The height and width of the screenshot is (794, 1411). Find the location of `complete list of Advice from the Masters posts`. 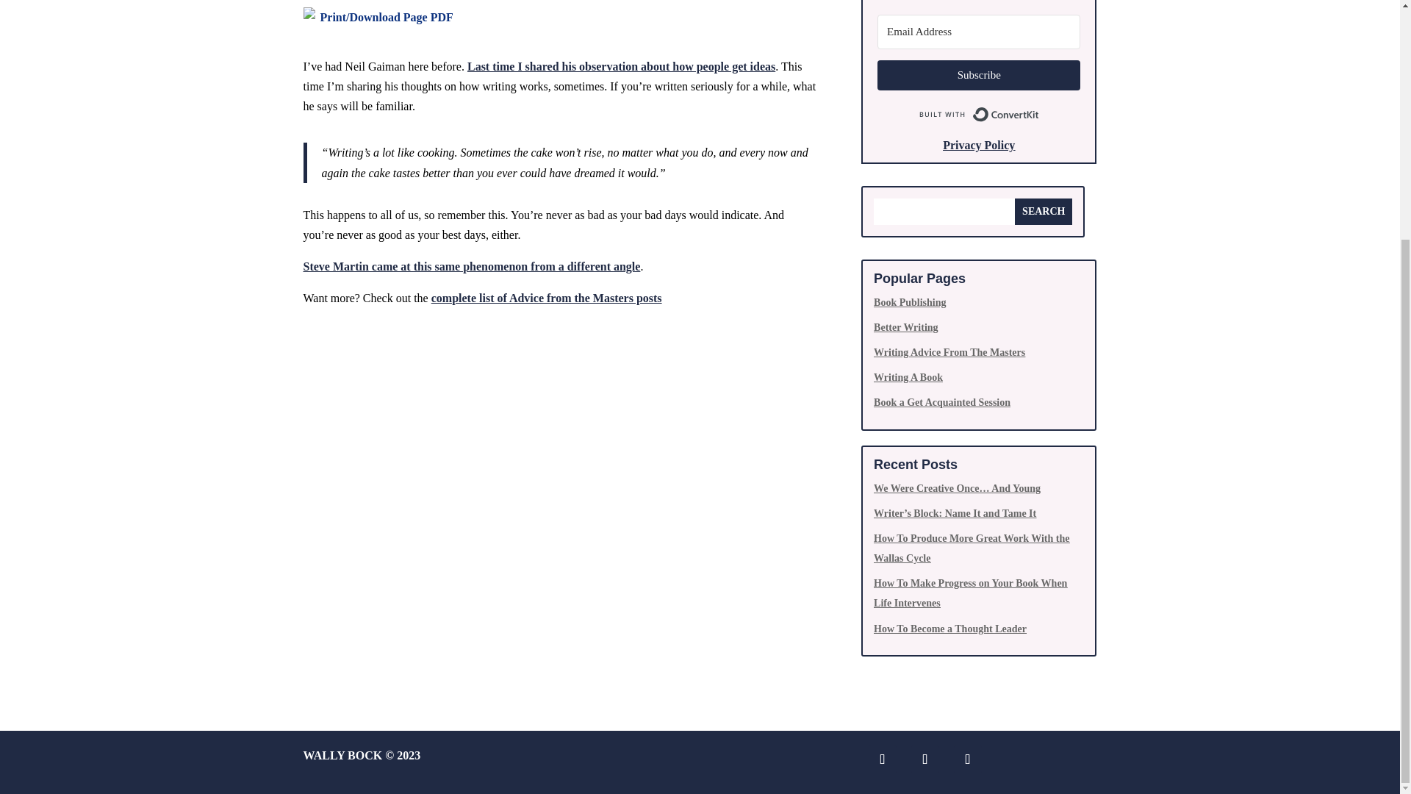

complete list of Advice from the Masters posts is located at coordinates (547, 298).